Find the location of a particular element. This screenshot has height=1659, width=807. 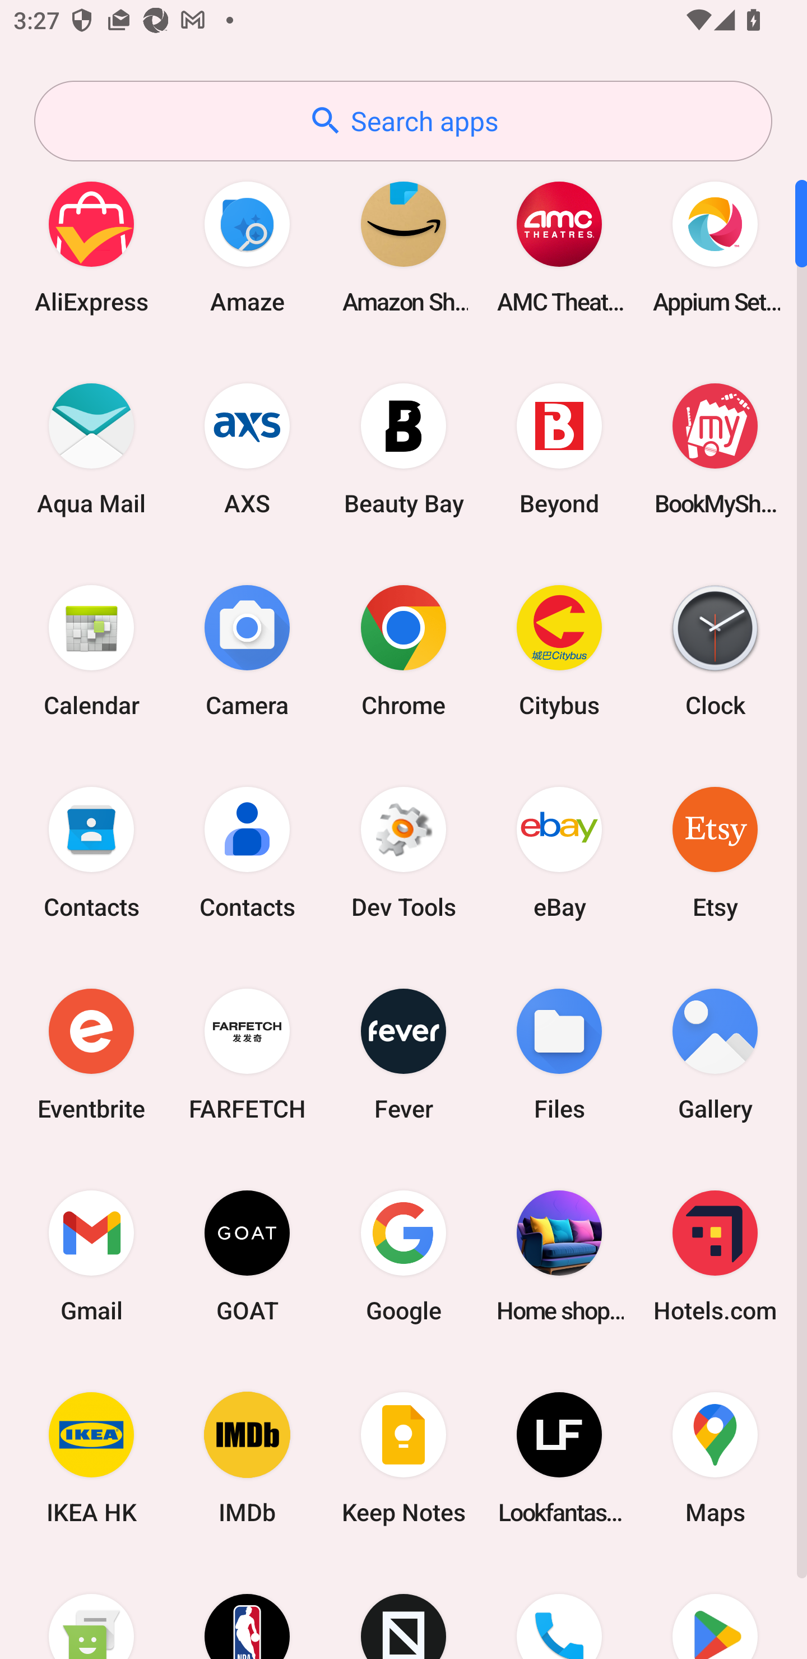

AXS is located at coordinates (247, 448).